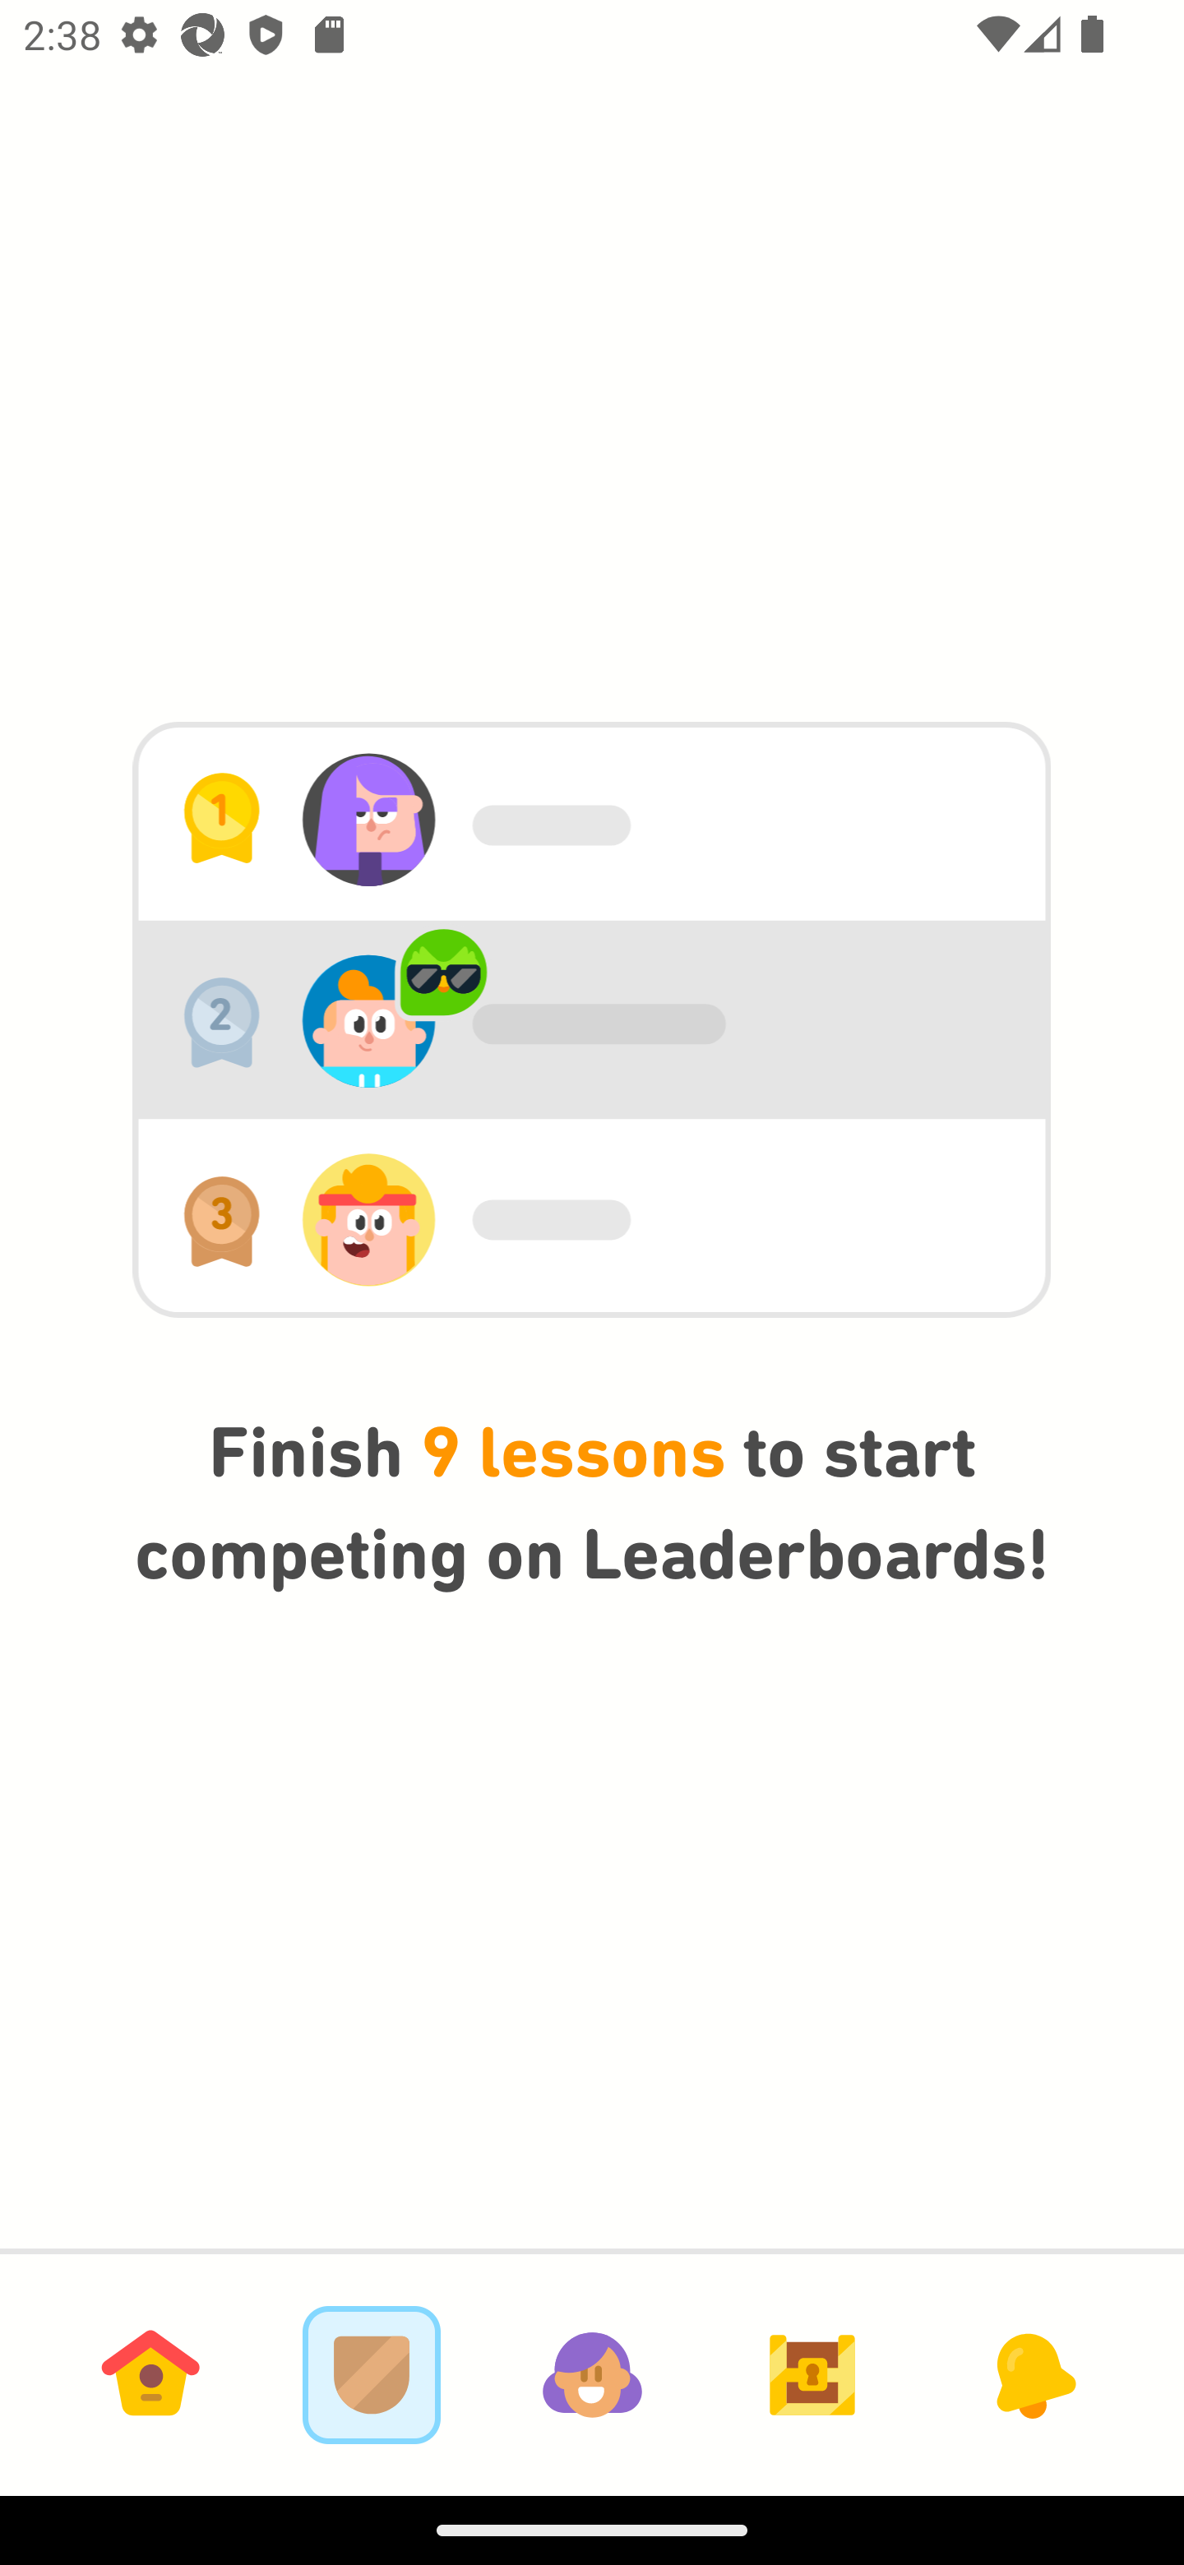 This screenshot has height=2565, width=1184. Describe the element at coordinates (592, 2374) in the screenshot. I see `Profile Tab` at that location.